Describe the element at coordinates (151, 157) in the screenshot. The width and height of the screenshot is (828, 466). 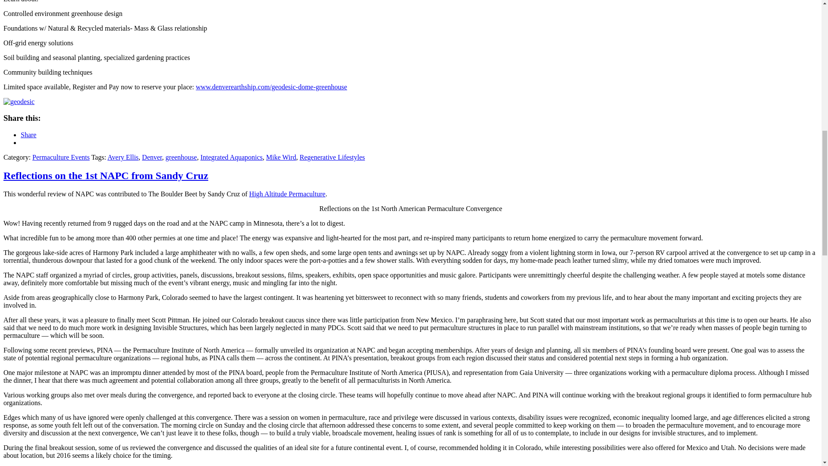
I see `Denver` at that location.